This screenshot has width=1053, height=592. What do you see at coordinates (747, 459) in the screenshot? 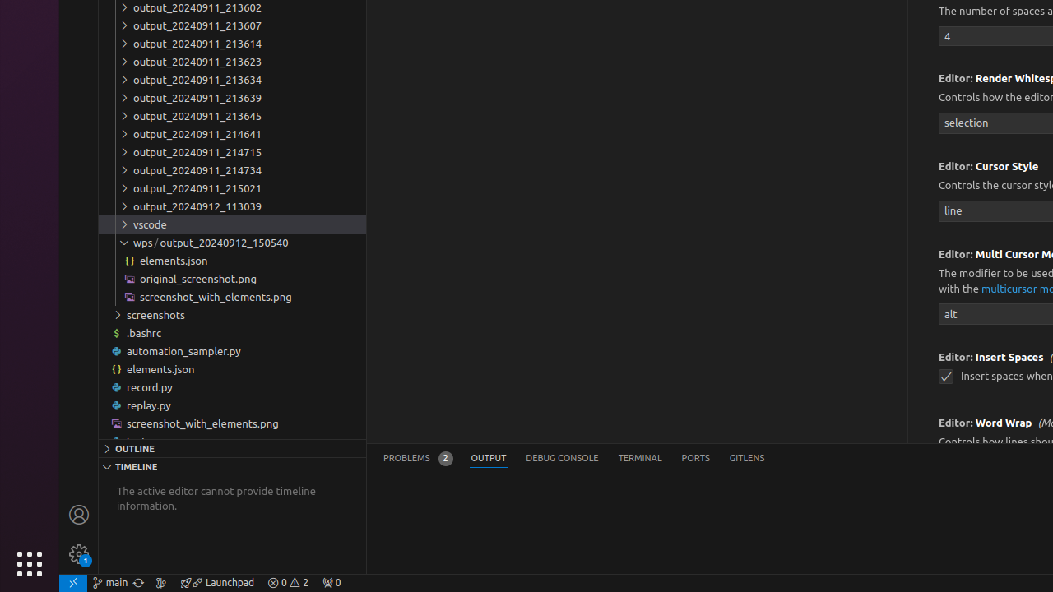
I see `GitLens` at bounding box center [747, 459].